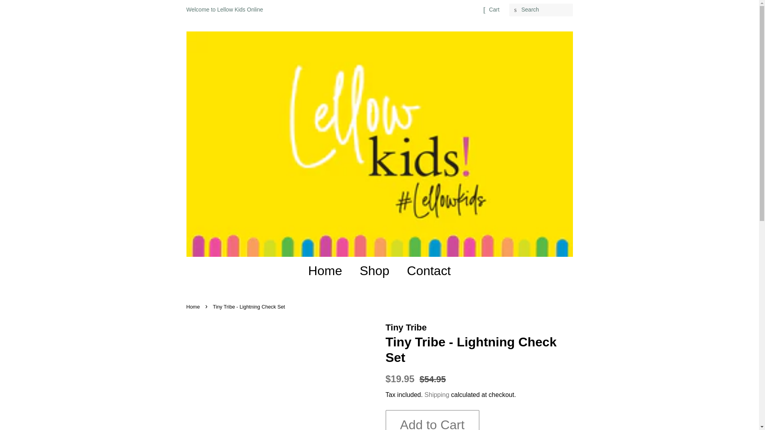 Image resolution: width=765 pixels, height=430 pixels. What do you see at coordinates (437, 395) in the screenshot?
I see `Shipping` at bounding box center [437, 395].